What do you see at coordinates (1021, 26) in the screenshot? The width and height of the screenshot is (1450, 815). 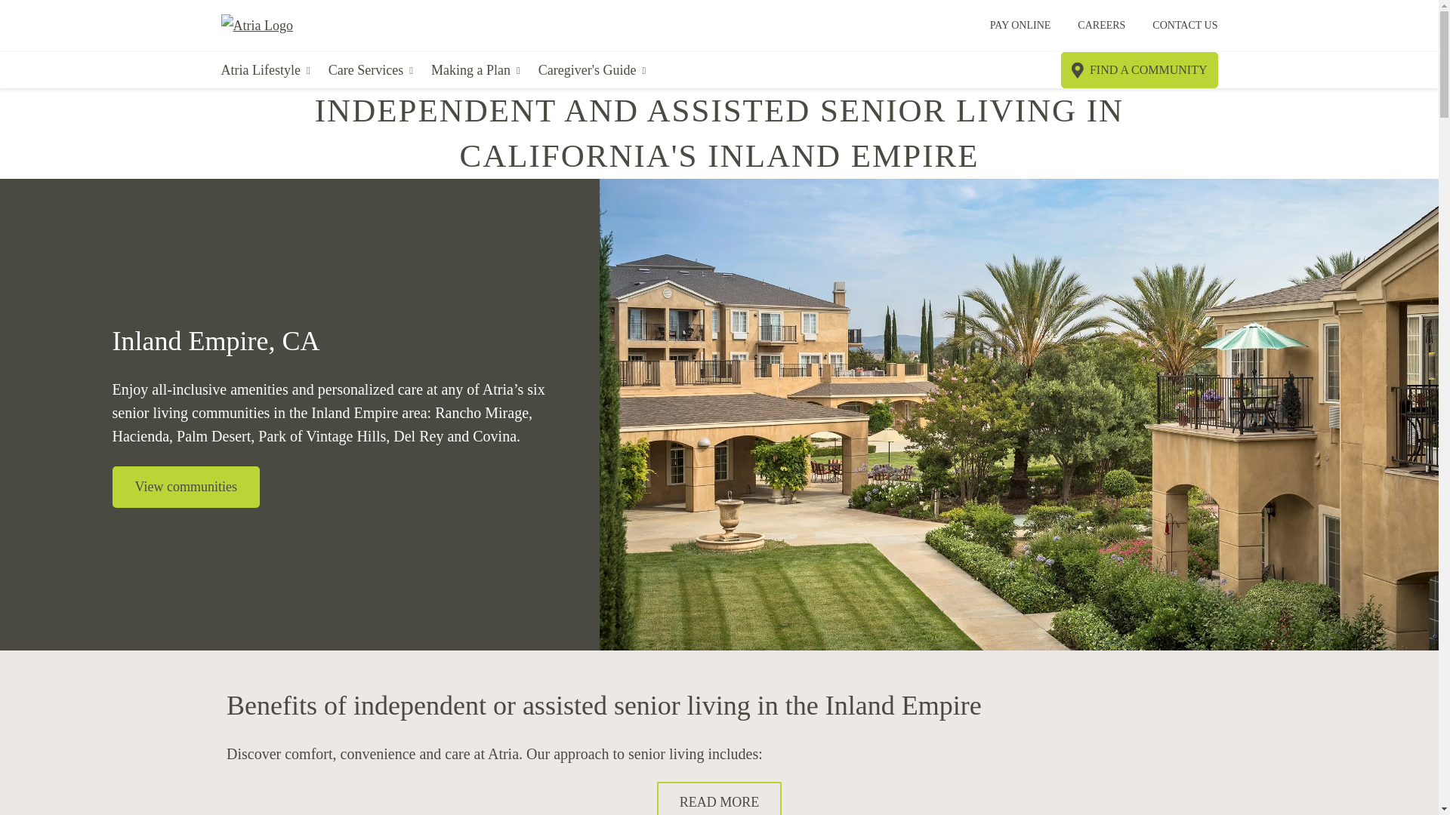 I see `PAY ONLINE` at bounding box center [1021, 26].